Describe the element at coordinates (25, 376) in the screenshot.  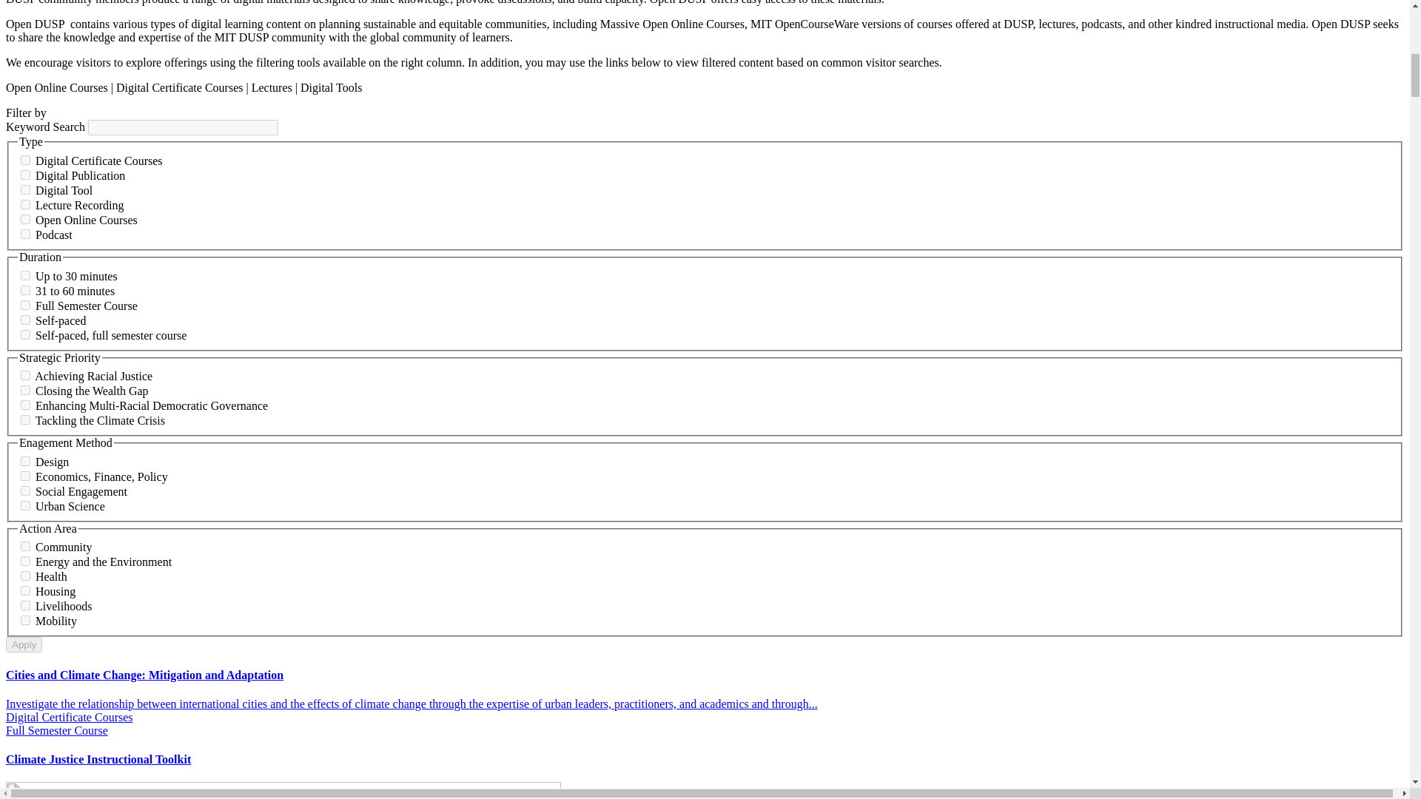
I see `53` at that location.